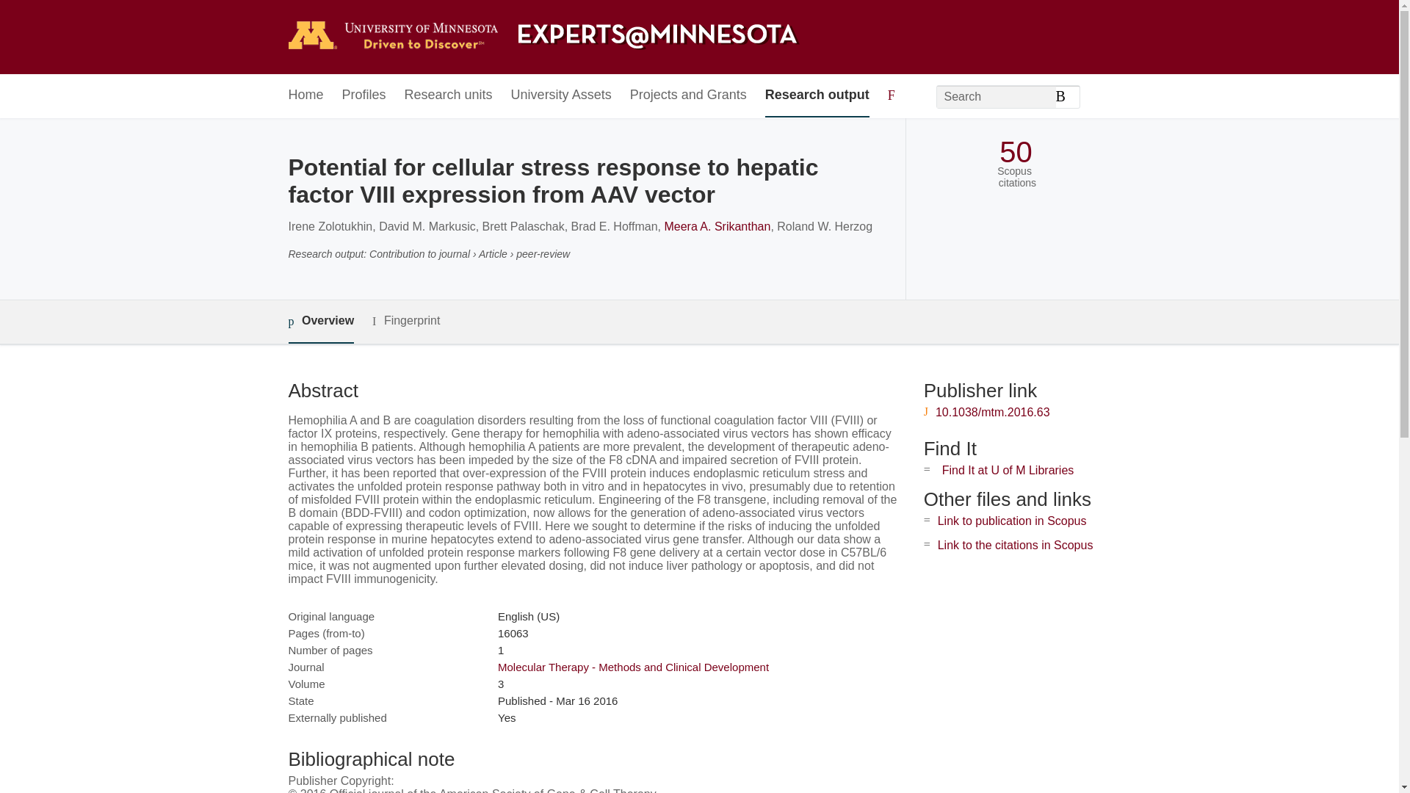  Describe the element at coordinates (320, 322) in the screenshot. I see `Overview` at that location.